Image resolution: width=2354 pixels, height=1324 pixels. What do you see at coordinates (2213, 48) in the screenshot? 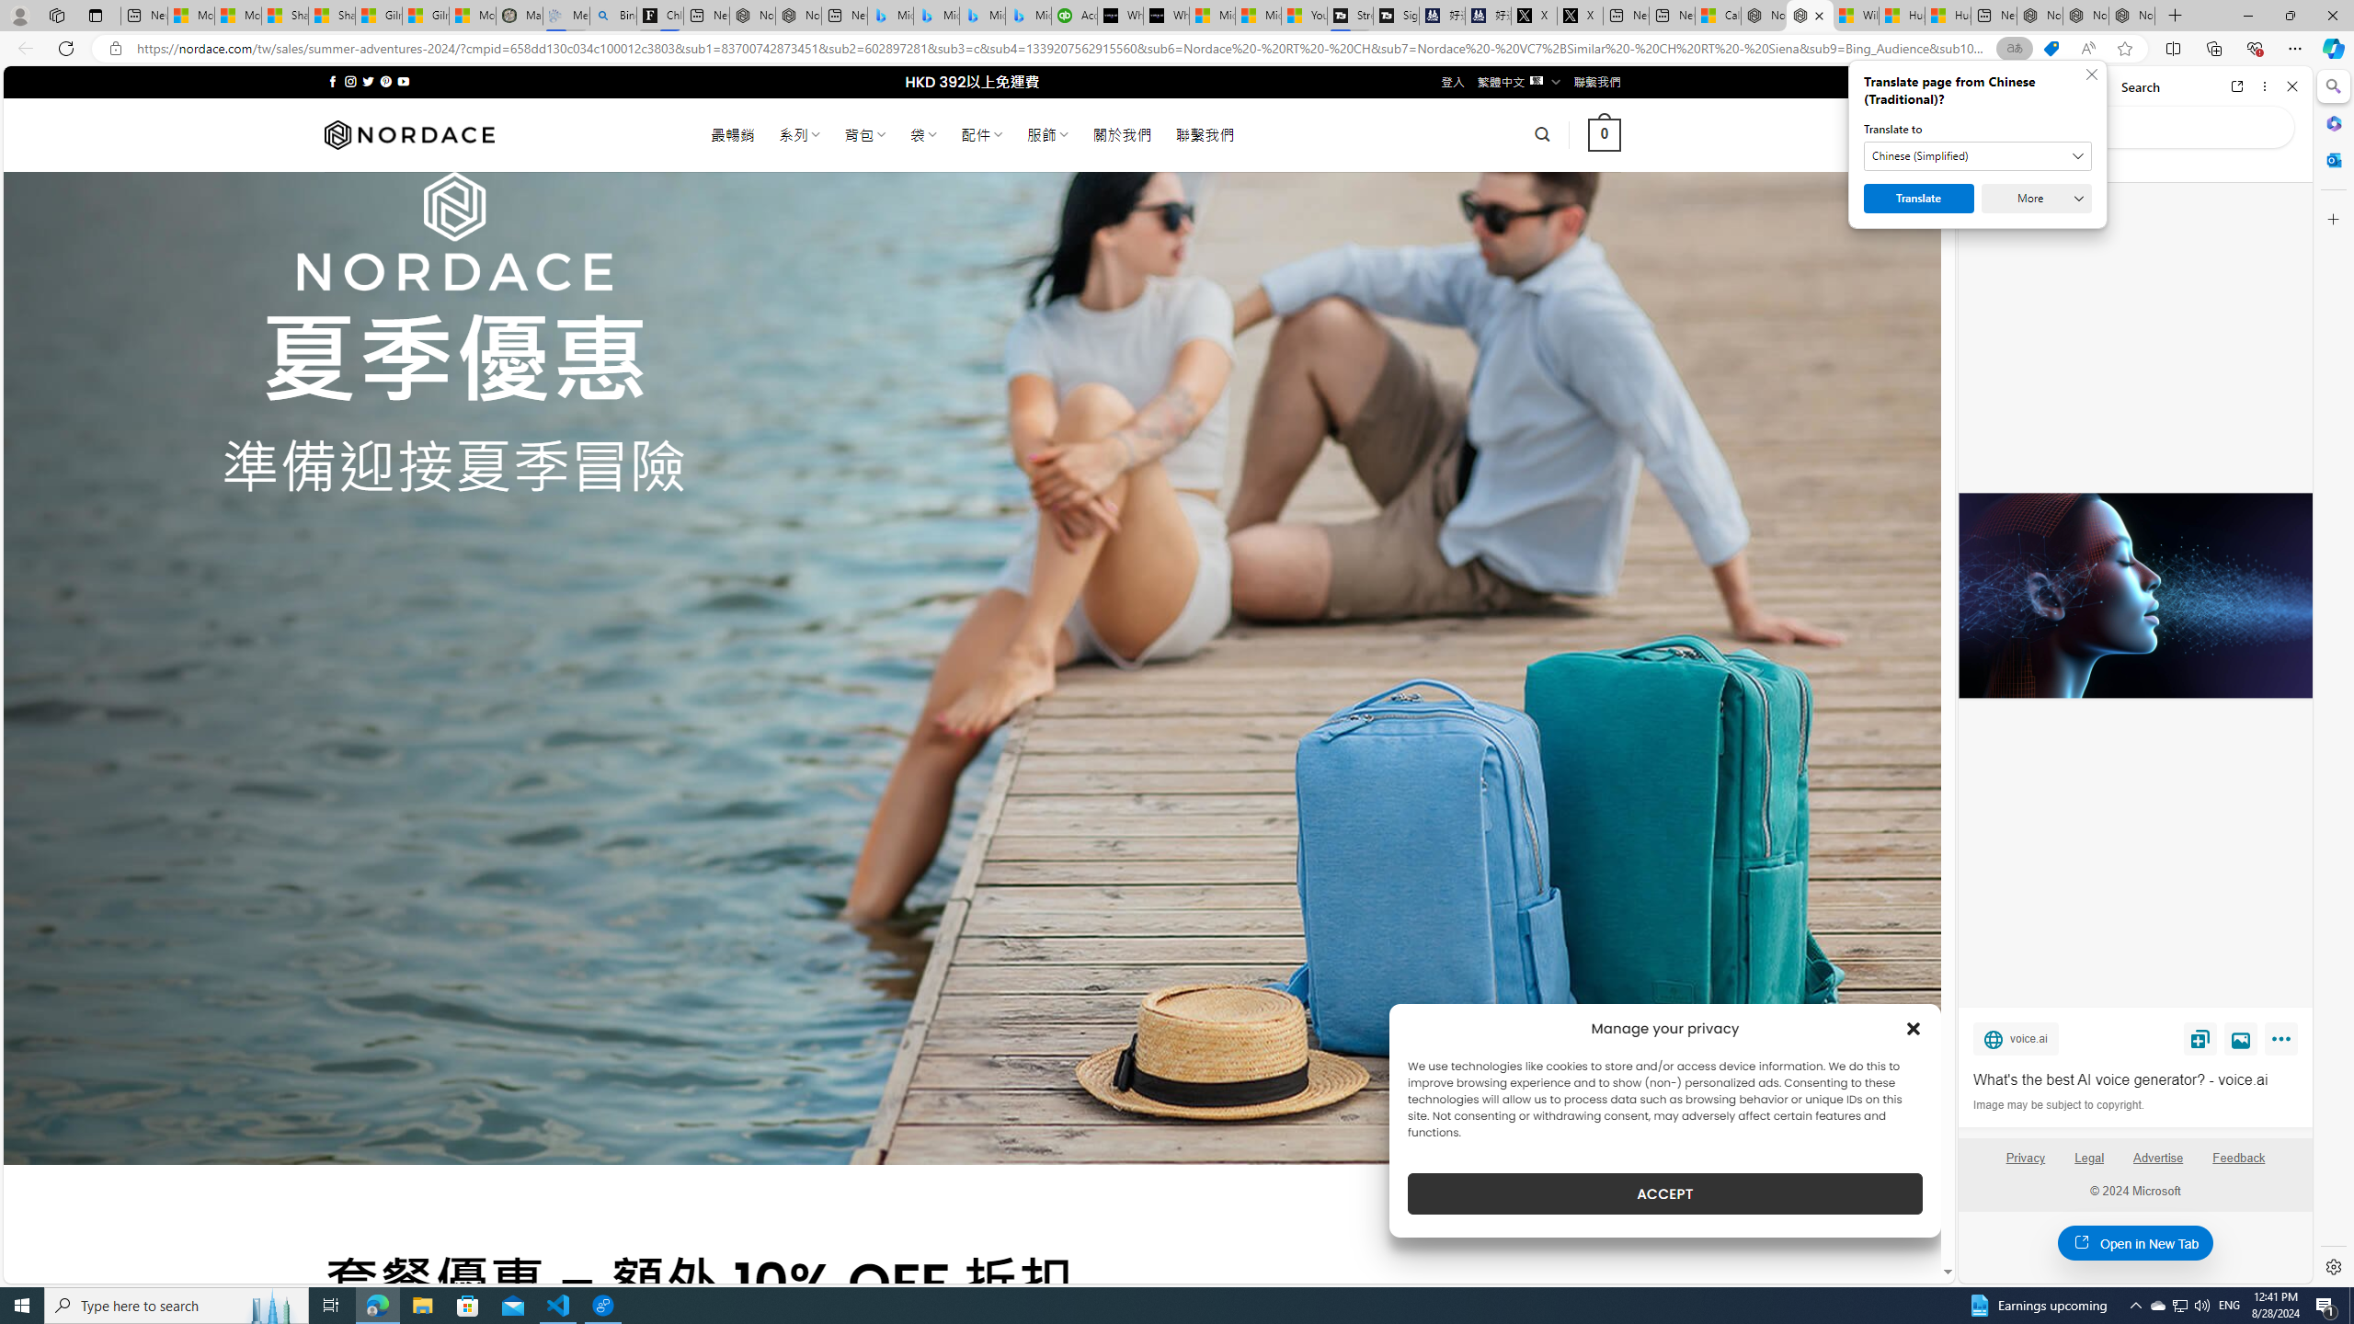
I see `Collections` at bounding box center [2213, 48].